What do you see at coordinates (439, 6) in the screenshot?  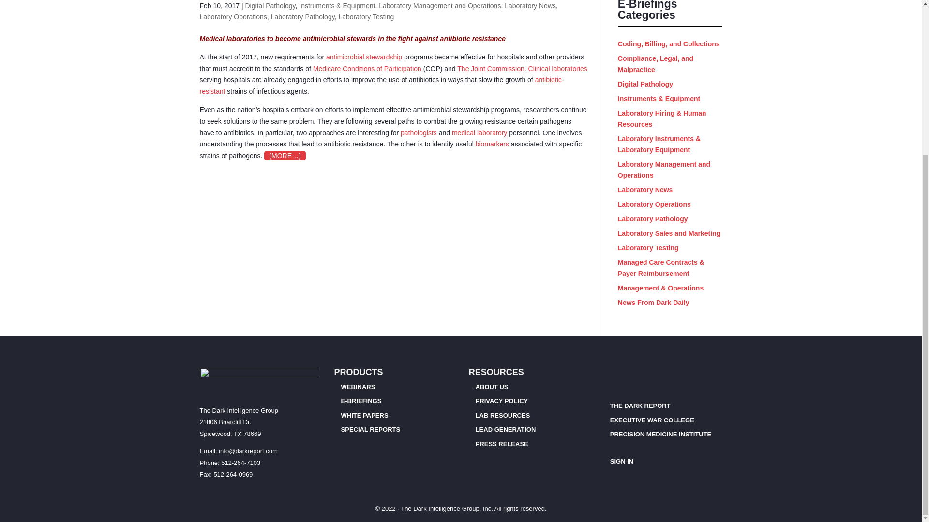 I see `Laboratory Management and Operations` at bounding box center [439, 6].